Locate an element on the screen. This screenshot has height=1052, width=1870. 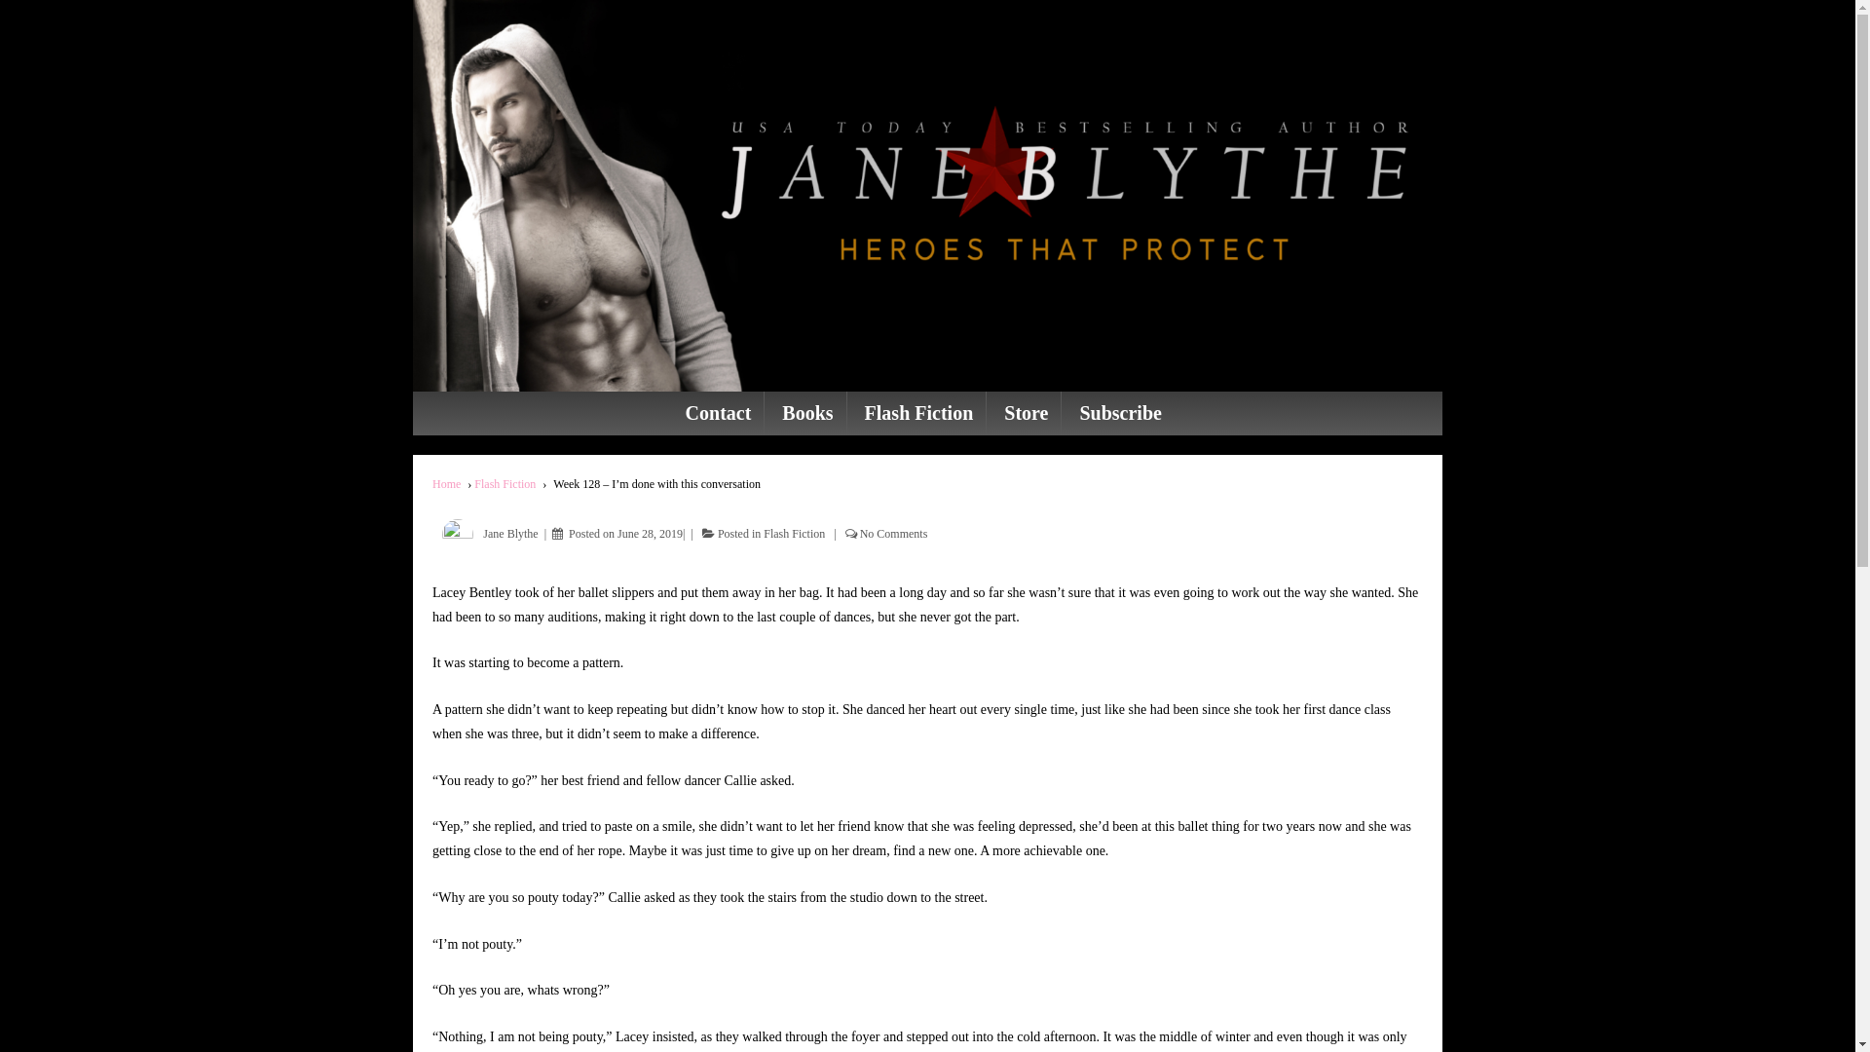
Home is located at coordinates (446, 484).